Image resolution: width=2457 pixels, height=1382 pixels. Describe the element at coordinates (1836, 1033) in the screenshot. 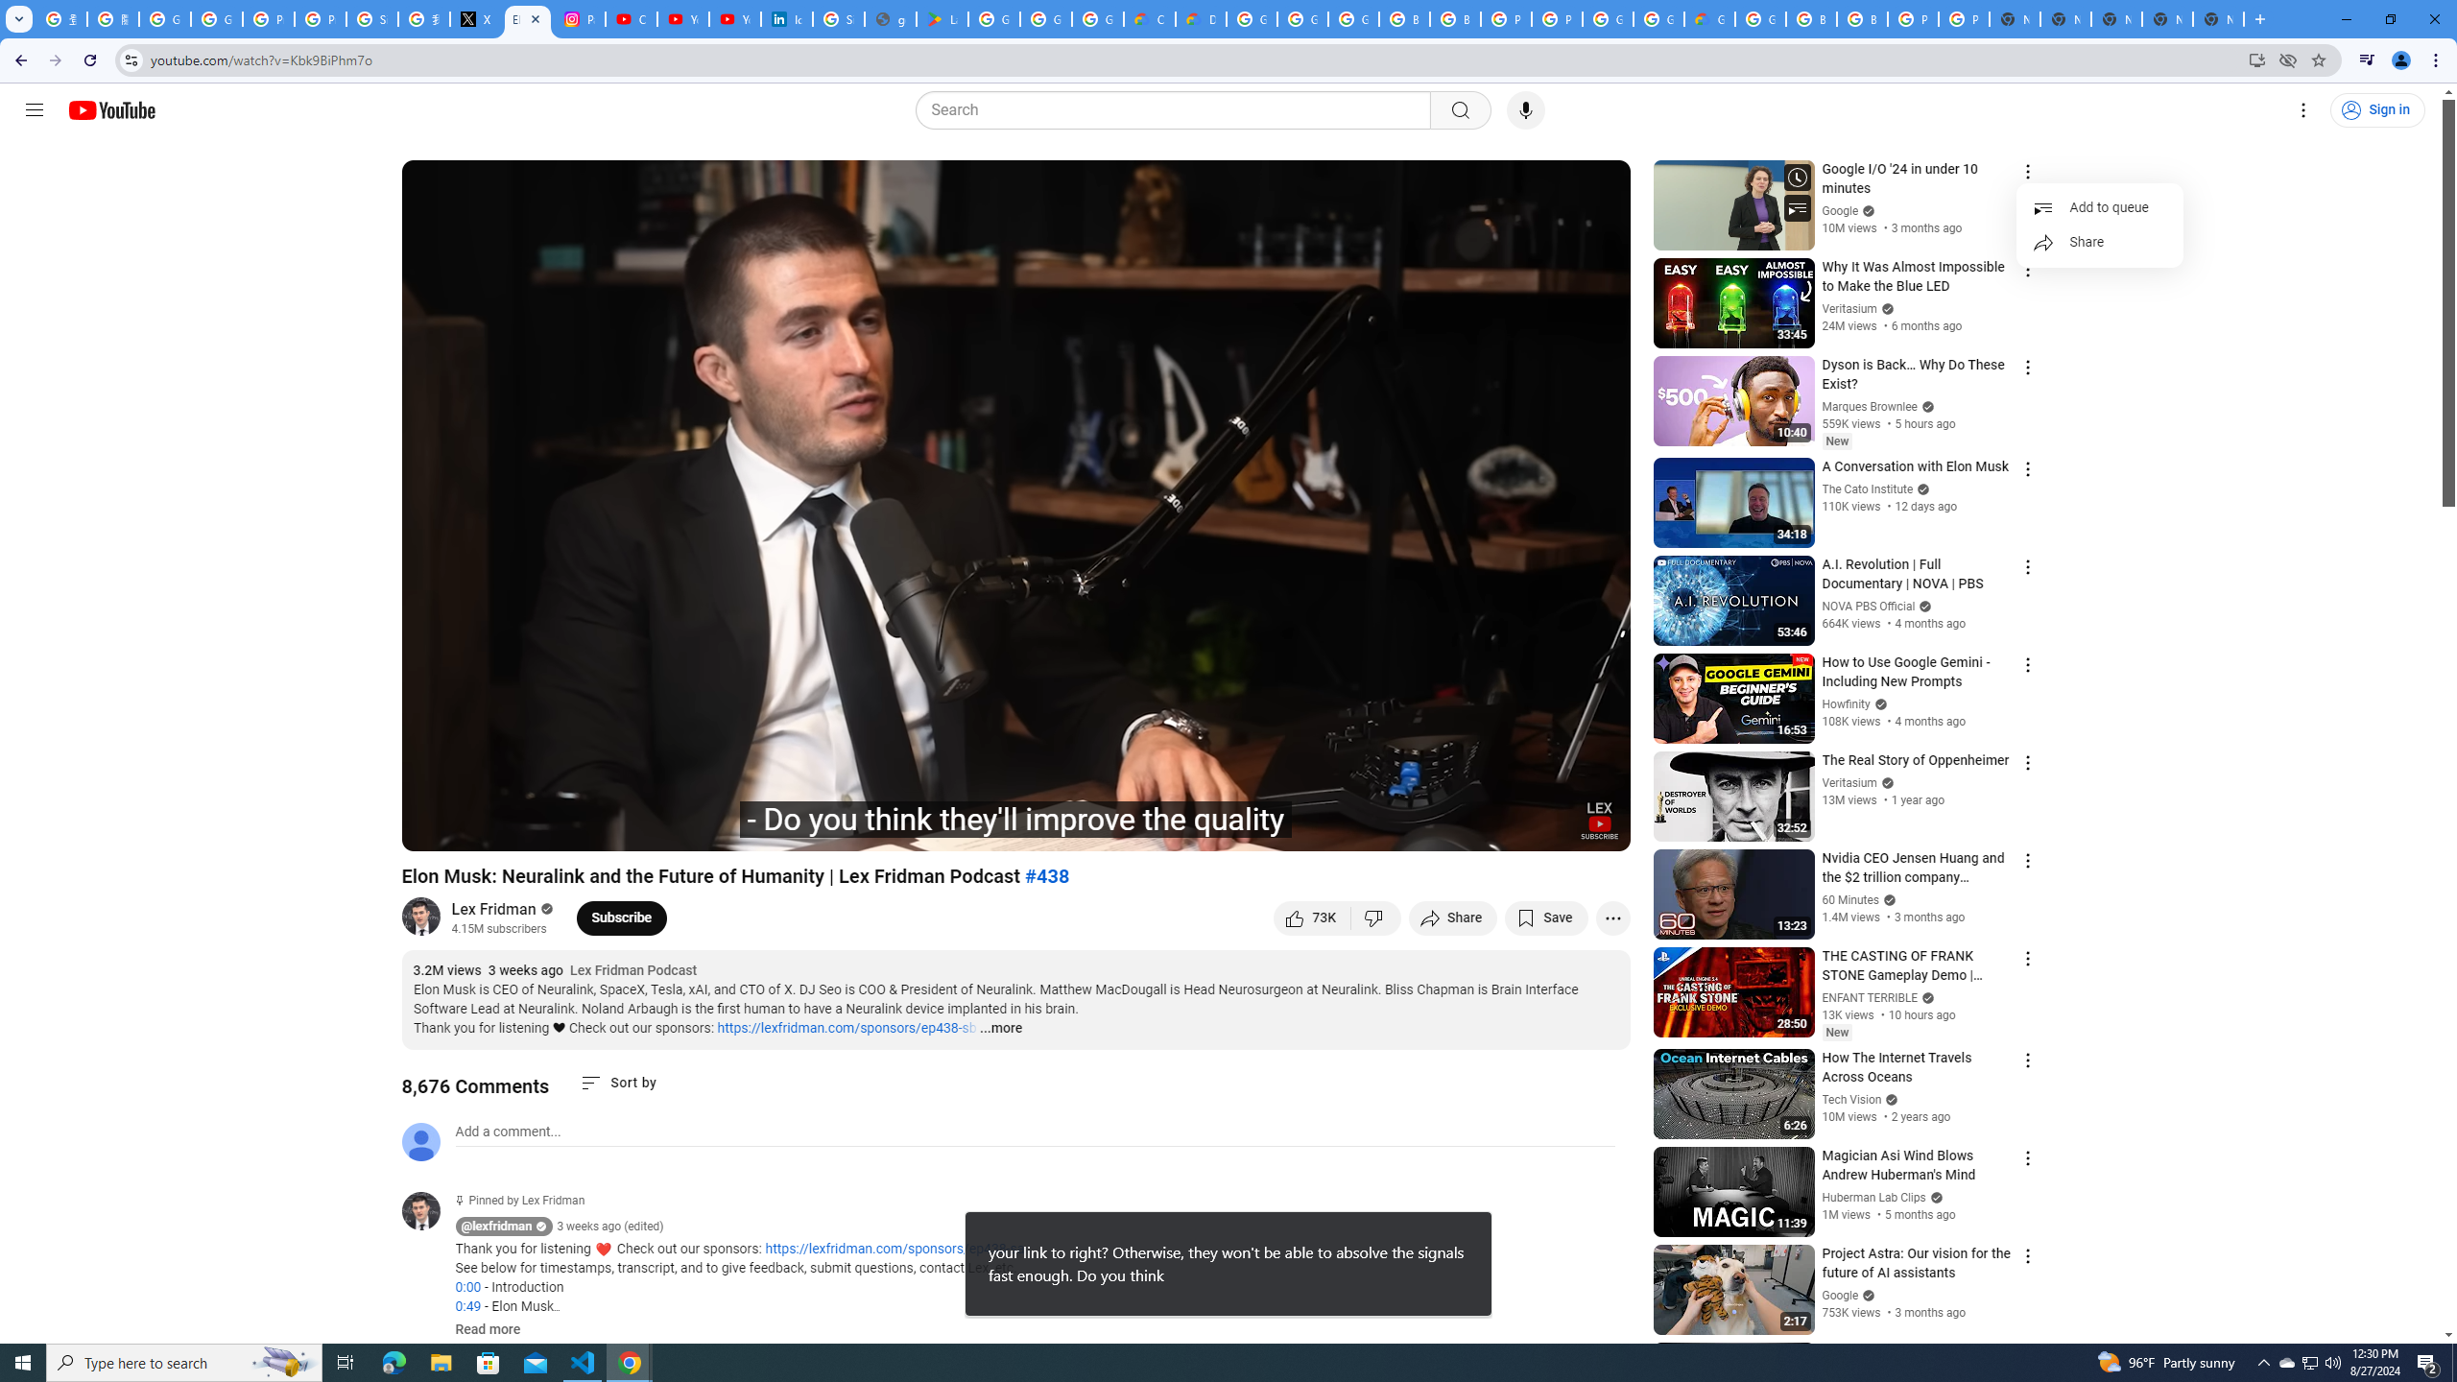

I see `New` at that location.